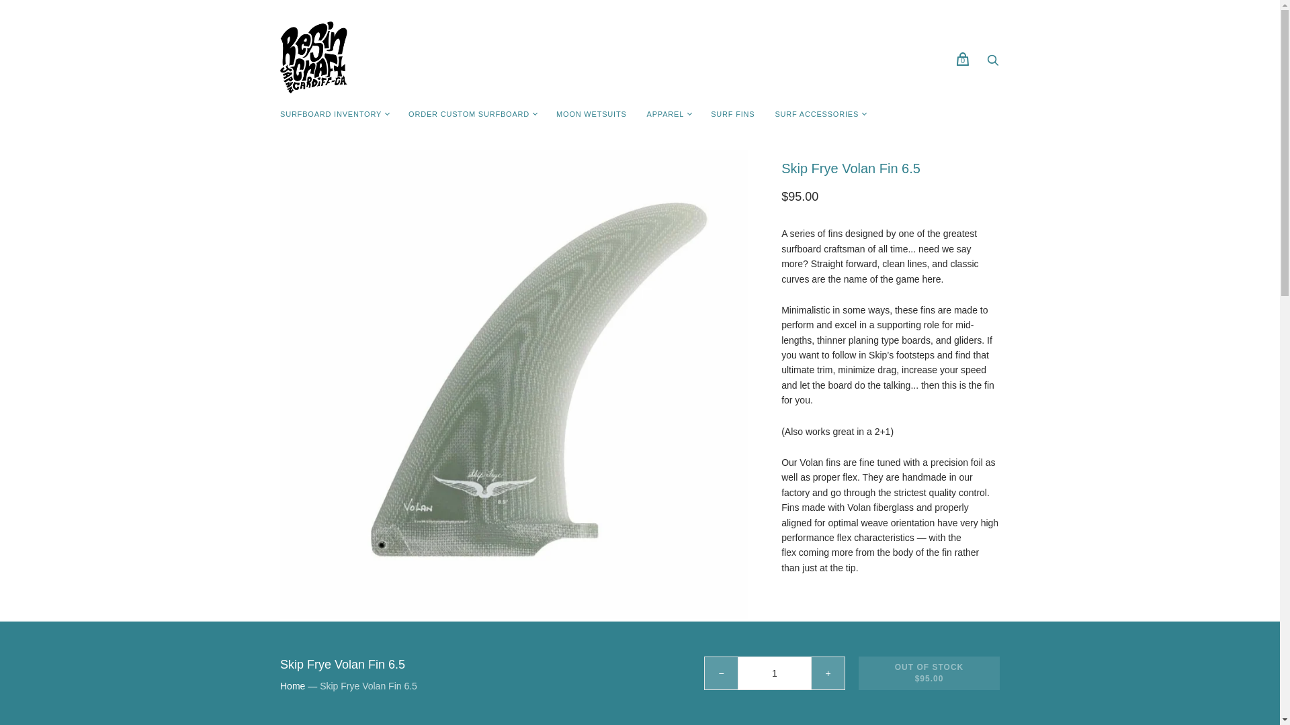 The width and height of the screenshot is (1290, 725). I want to click on ORDER CUSTOM SURFBOARD, so click(469, 114).